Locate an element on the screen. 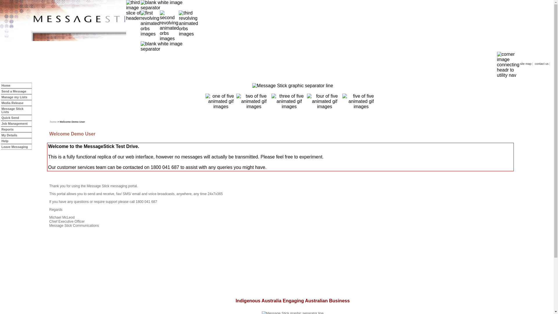 Image resolution: width=558 pixels, height=314 pixels. Message Stick Lists is located at coordinates (17, 110).